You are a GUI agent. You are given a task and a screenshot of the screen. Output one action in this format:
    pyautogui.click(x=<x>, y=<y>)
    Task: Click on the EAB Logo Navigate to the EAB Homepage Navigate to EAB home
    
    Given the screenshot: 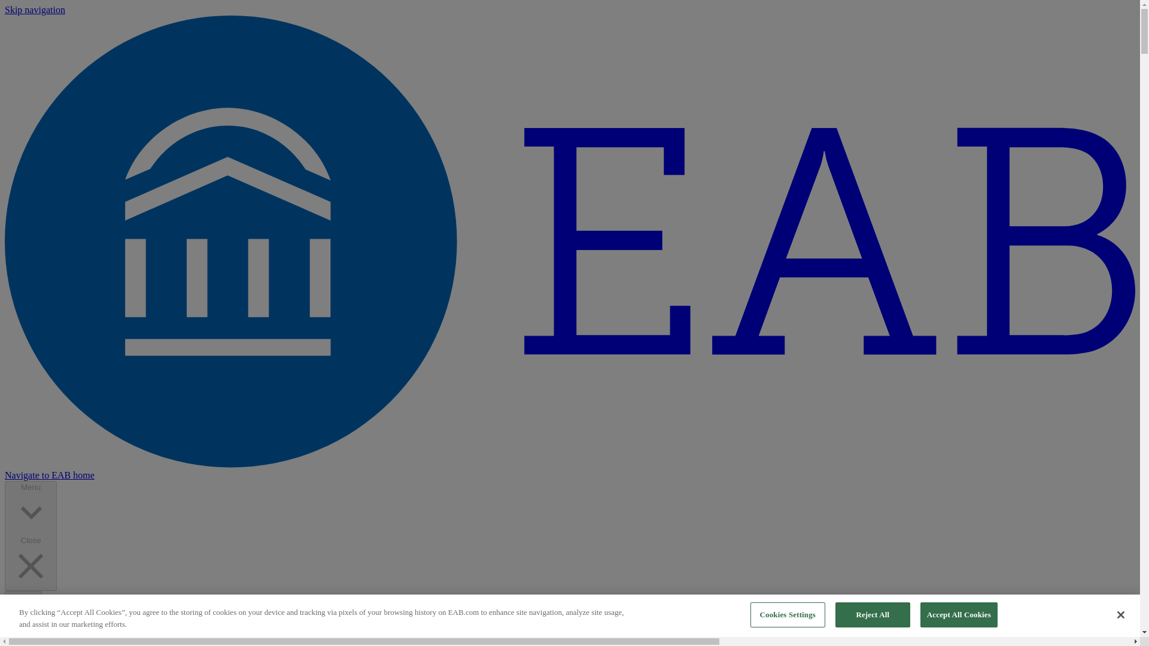 What is the action you would take?
    pyautogui.click(x=570, y=470)
    